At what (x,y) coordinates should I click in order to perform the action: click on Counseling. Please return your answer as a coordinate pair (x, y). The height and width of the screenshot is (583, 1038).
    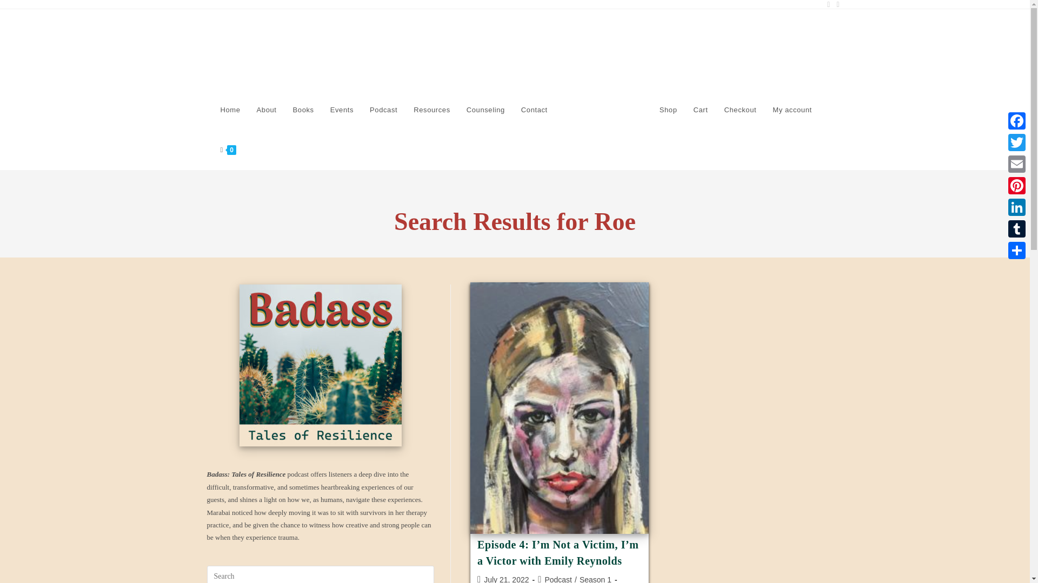
    Looking at the image, I should click on (485, 110).